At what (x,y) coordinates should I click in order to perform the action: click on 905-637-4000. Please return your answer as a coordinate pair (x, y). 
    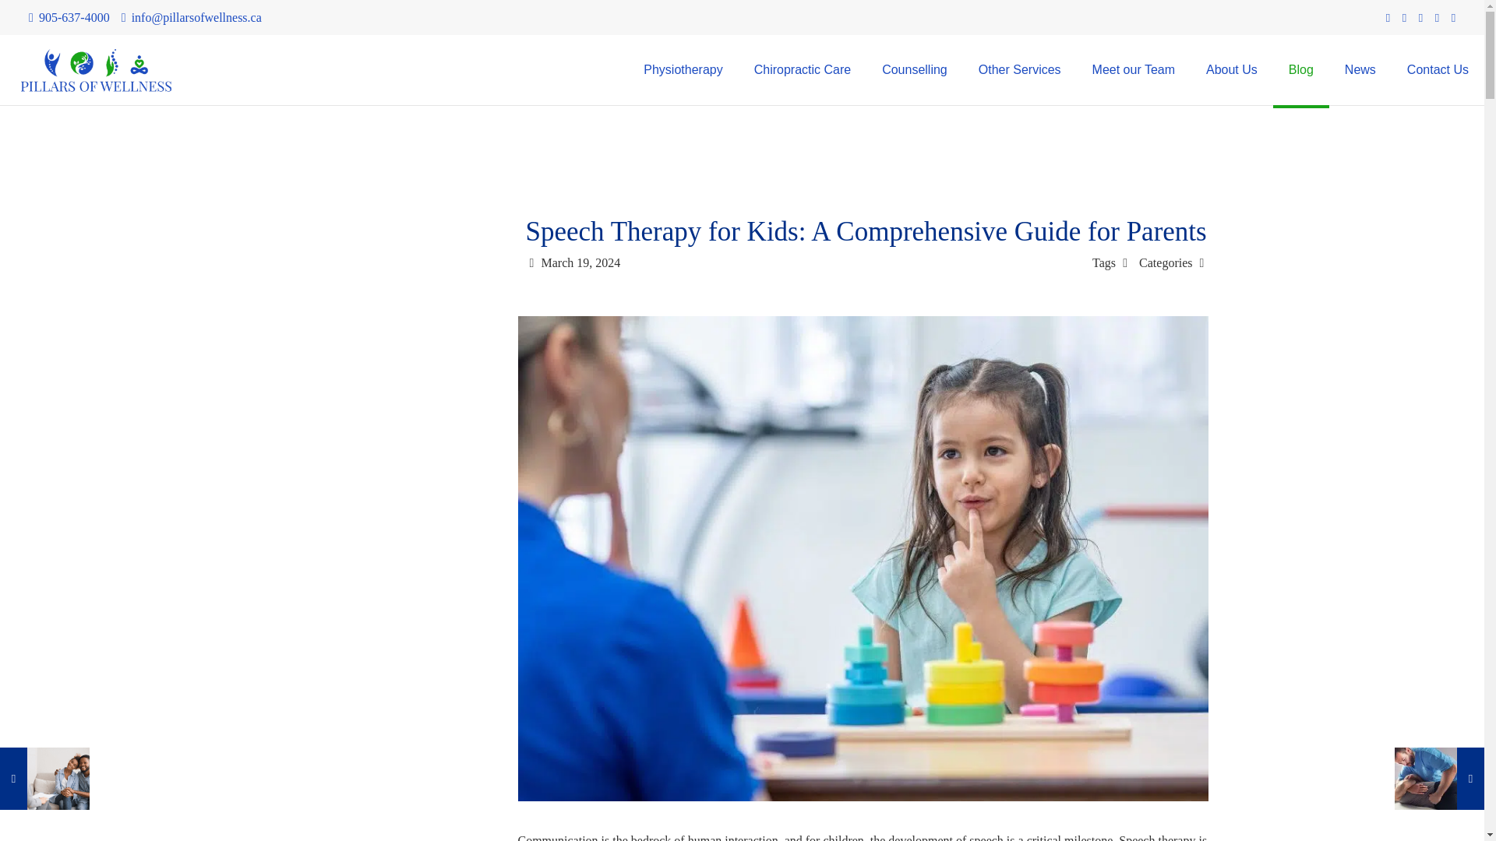
    Looking at the image, I should click on (73, 17).